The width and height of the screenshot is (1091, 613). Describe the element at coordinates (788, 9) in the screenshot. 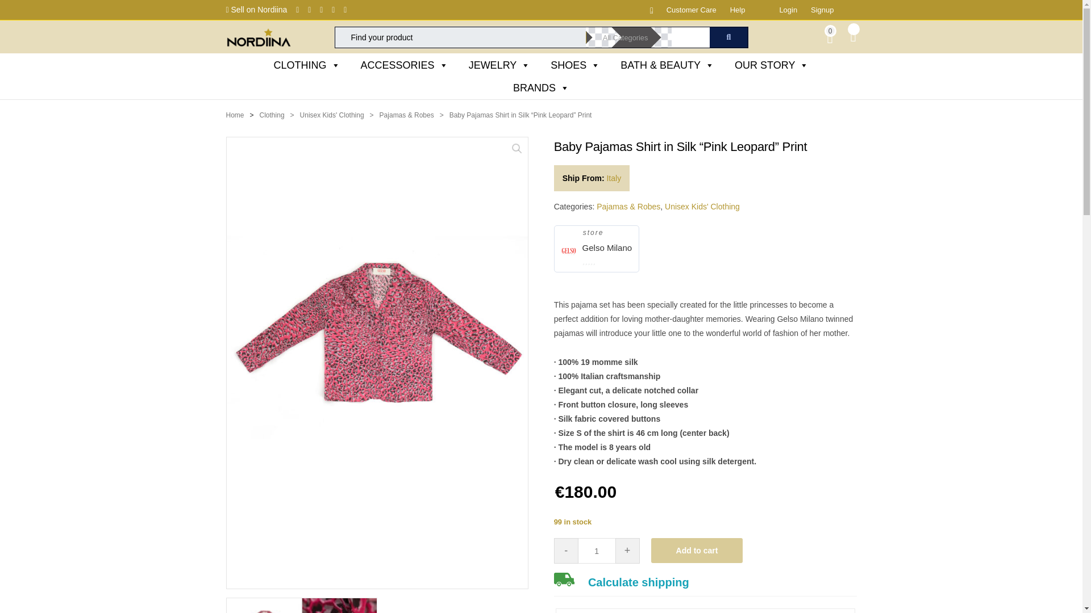

I see `Login` at that location.